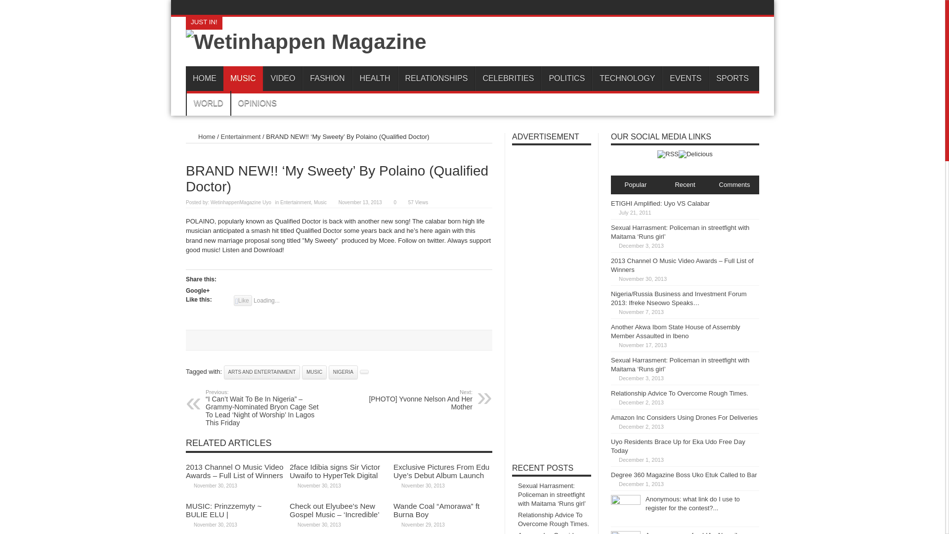 The width and height of the screenshot is (949, 534). Describe the element at coordinates (296, 202) in the screenshot. I see `Entertainment` at that location.